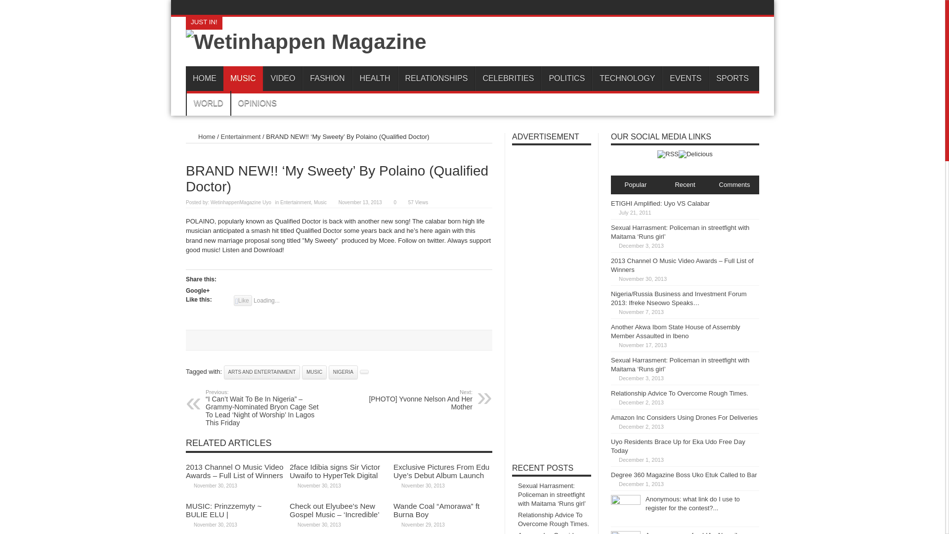 The width and height of the screenshot is (949, 534). Describe the element at coordinates (296, 202) in the screenshot. I see `Entertainment` at that location.